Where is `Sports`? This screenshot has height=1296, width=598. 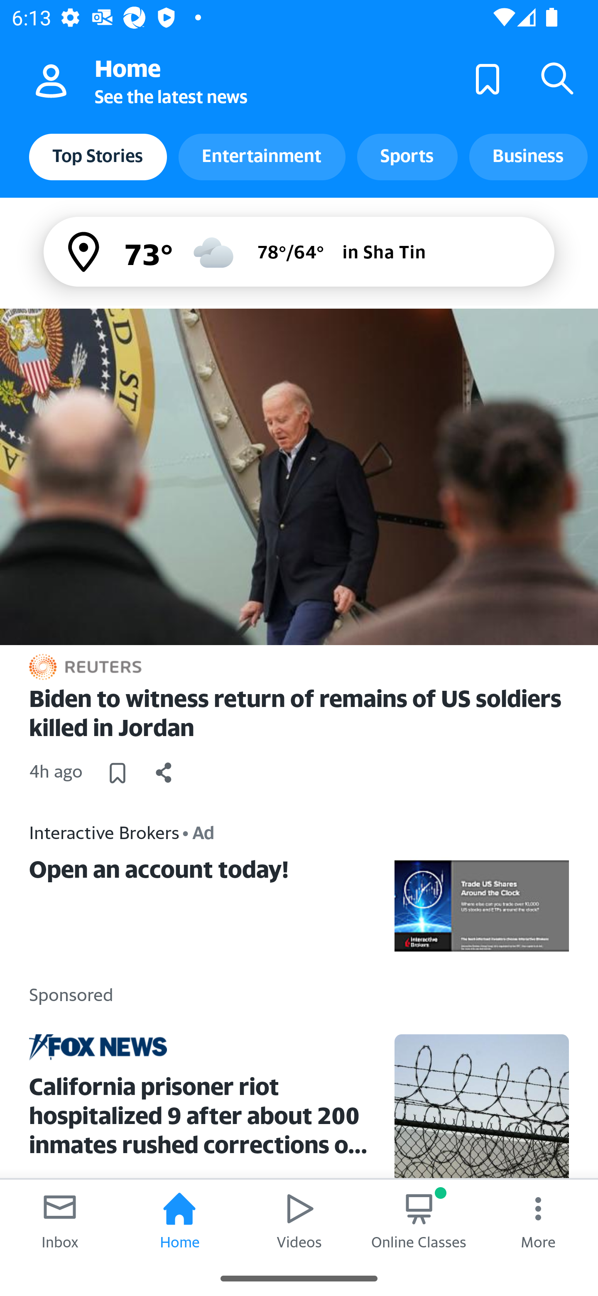
Sports is located at coordinates (407, 157).